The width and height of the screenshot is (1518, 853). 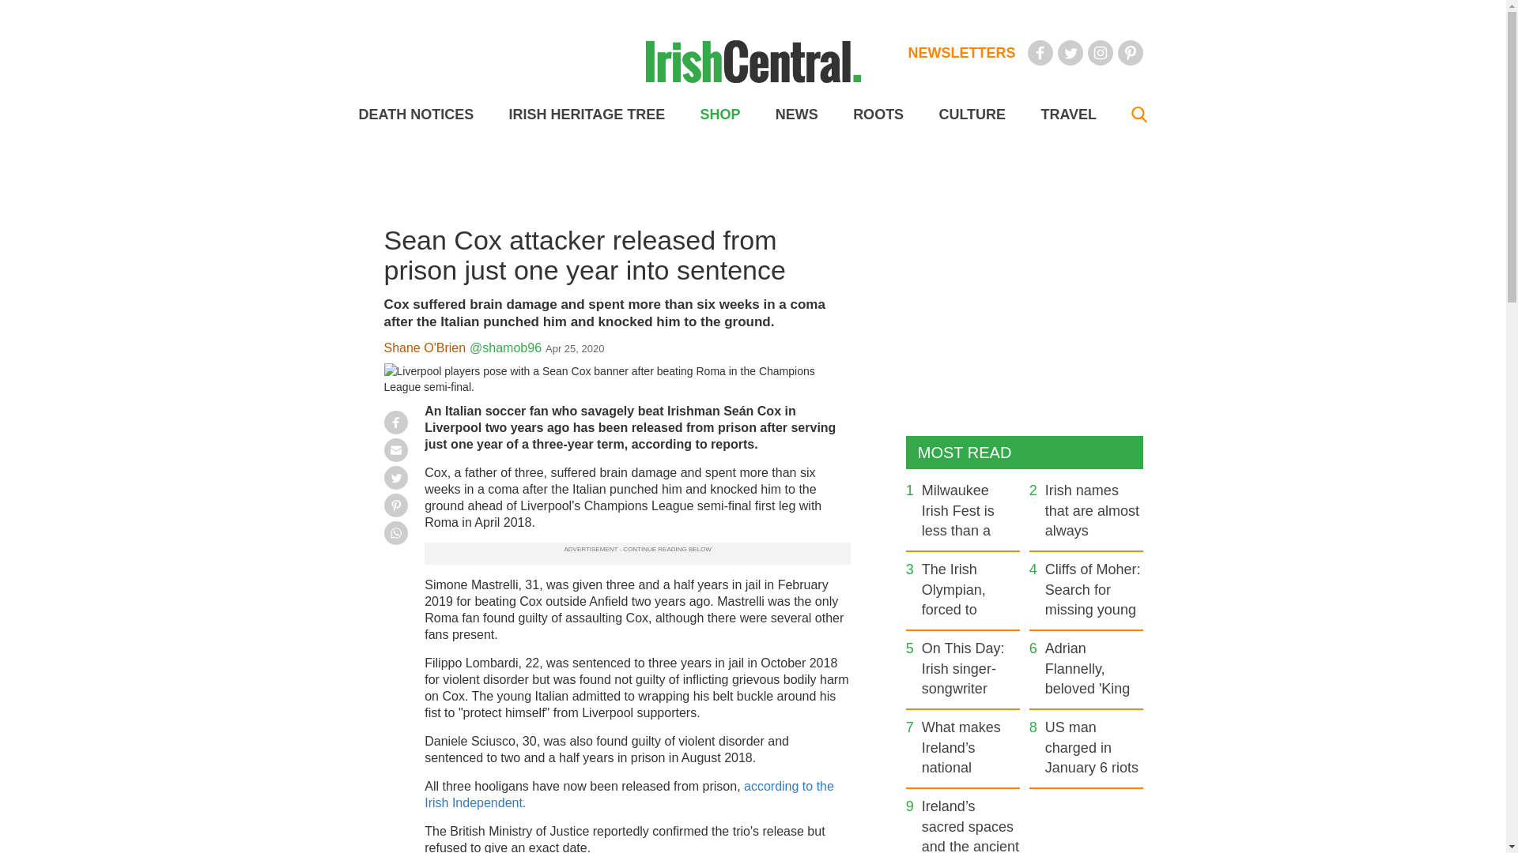 What do you see at coordinates (1067, 115) in the screenshot?
I see `TRAVEL` at bounding box center [1067, 115].